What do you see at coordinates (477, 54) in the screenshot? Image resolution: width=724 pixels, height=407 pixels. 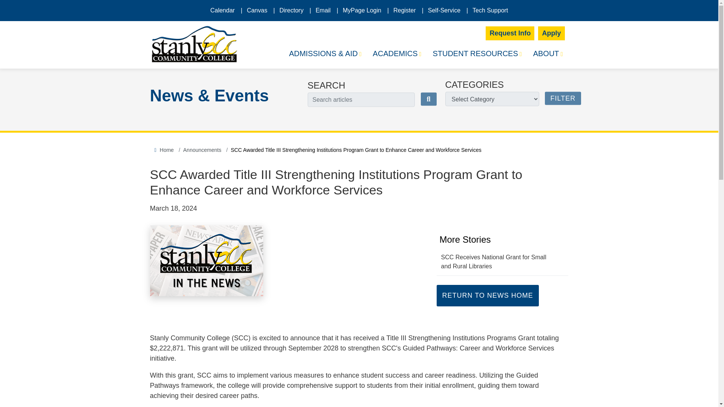 I see `STUDENT RESOURCES` at bounding box center [477, 54].